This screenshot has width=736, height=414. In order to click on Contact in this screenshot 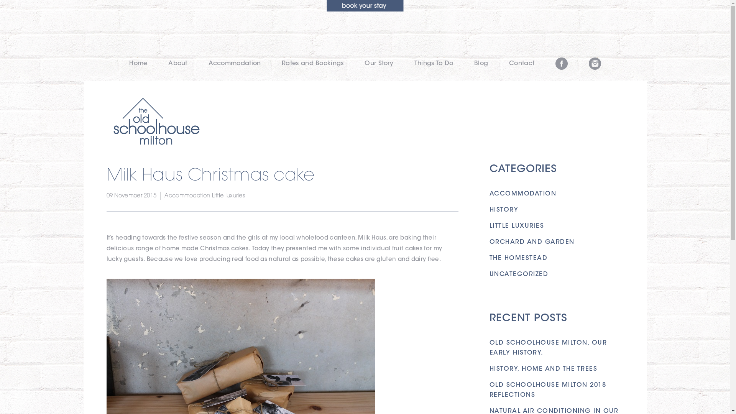, I will do `click(522, 64)`.